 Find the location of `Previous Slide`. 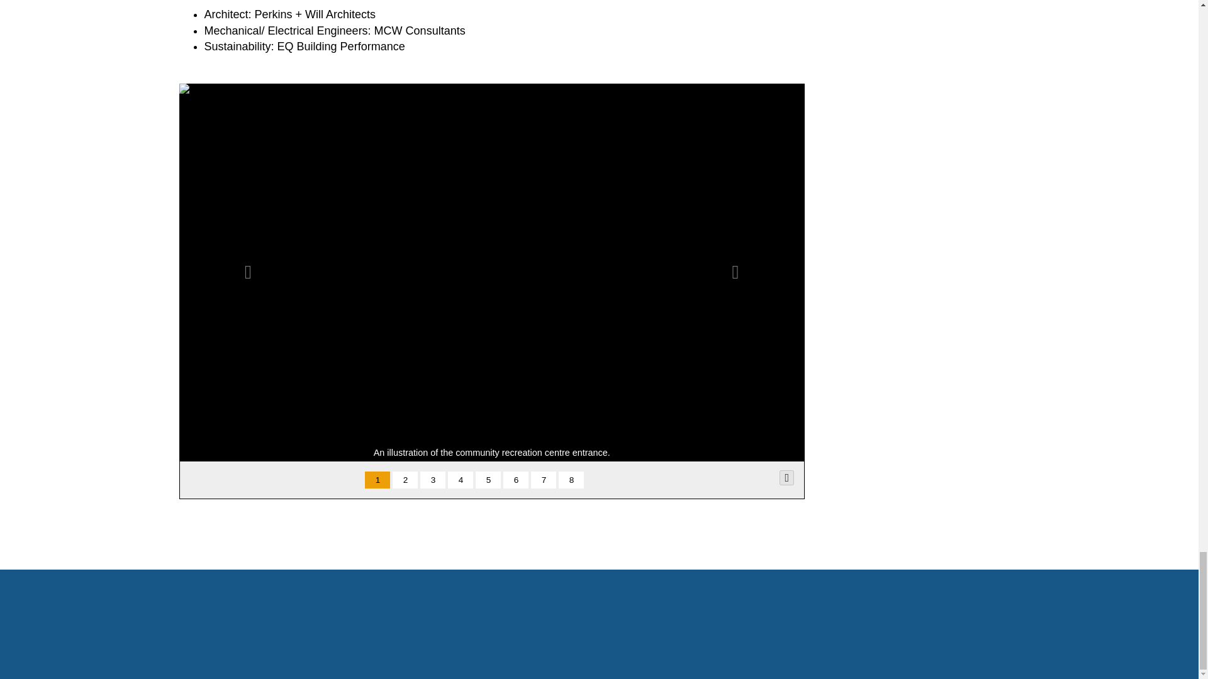

Previous Slide is located at coordinates (735, 272).